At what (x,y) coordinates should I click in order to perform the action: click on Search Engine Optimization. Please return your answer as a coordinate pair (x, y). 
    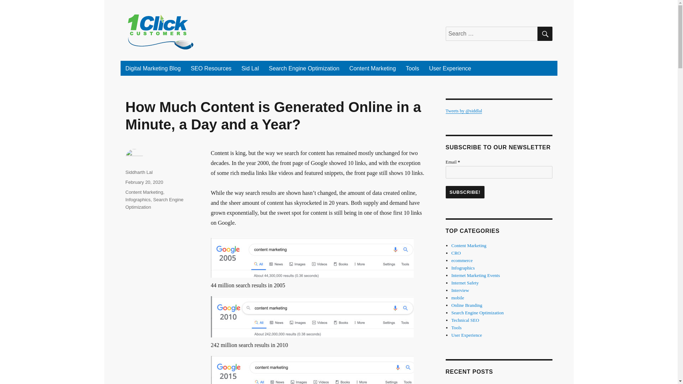
    Looking at the image, I should click on (304, 68).